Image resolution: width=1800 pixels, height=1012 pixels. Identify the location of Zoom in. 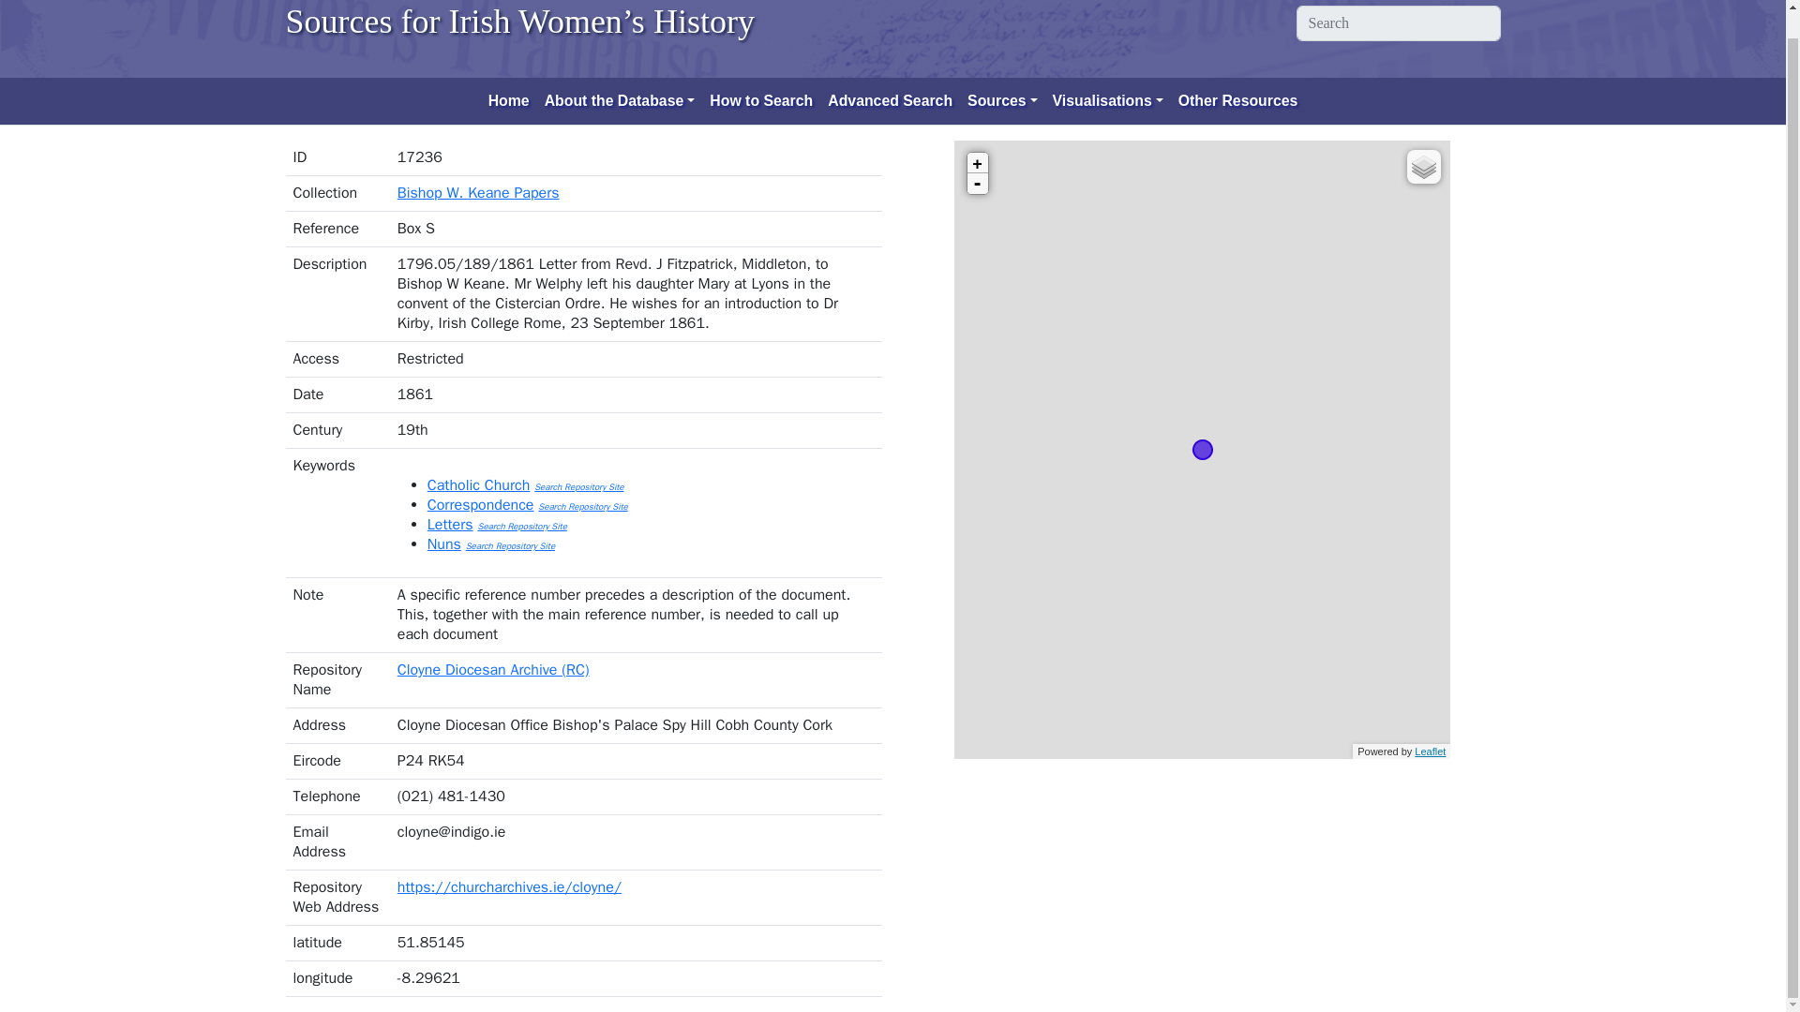
(978, 163).